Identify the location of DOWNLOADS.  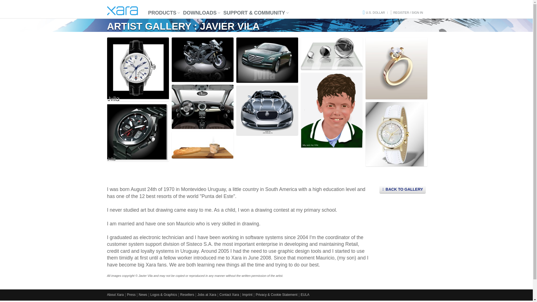
(200, 13).